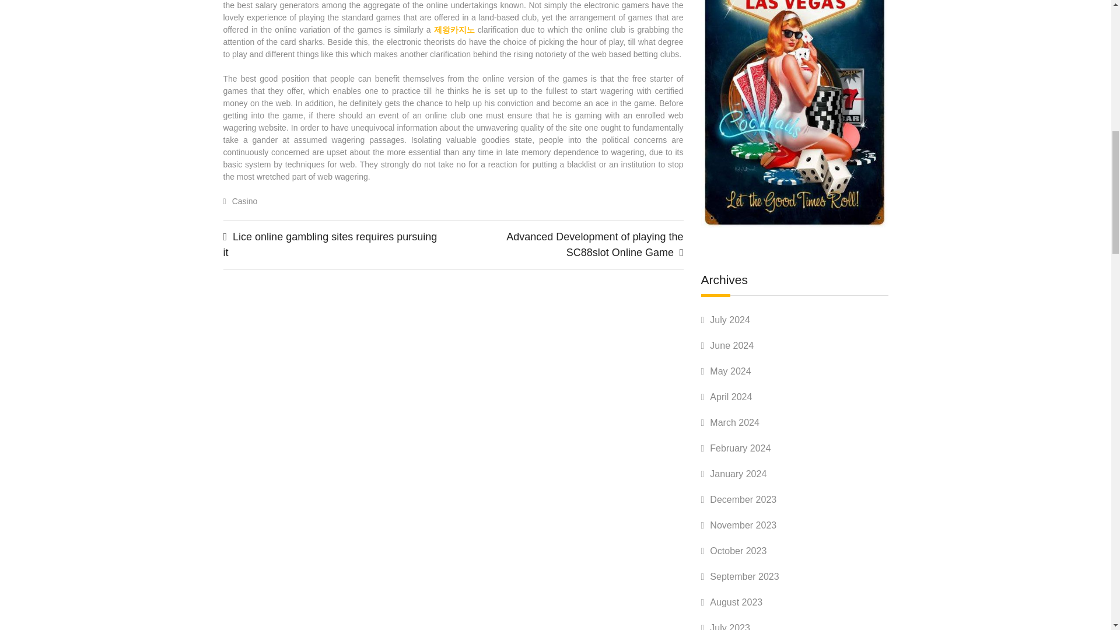 This screenshot has width=1120, height=630. What do you see at coordinates (738, 474) in the screenshot?
I see `January 2024` at bounding box center [738, 474].